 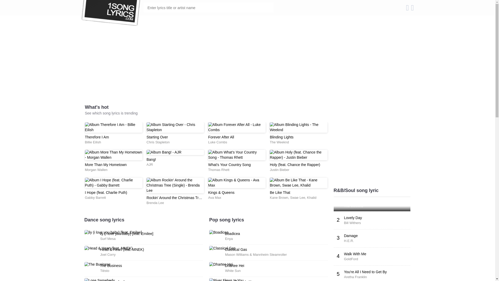 What do you see at coordinates (151, 159) in the screenshot?
I see `Bang!` at bounding box center [151, 159].